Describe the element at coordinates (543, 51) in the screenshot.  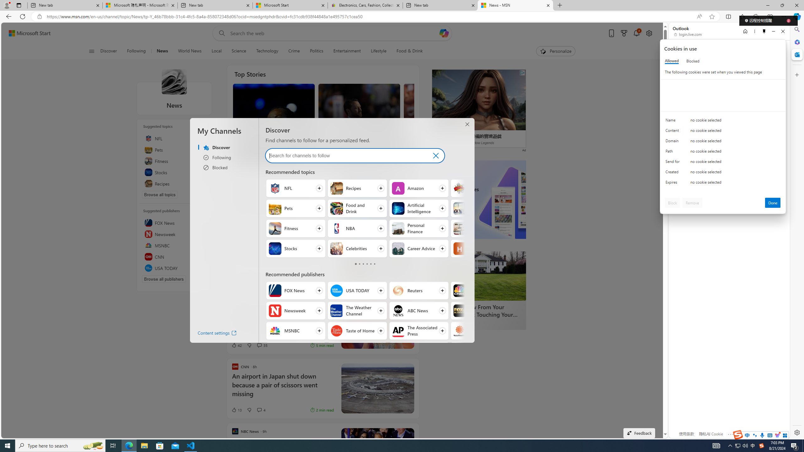
I see `To get missing image descriptions, open the context menu.` at that location.